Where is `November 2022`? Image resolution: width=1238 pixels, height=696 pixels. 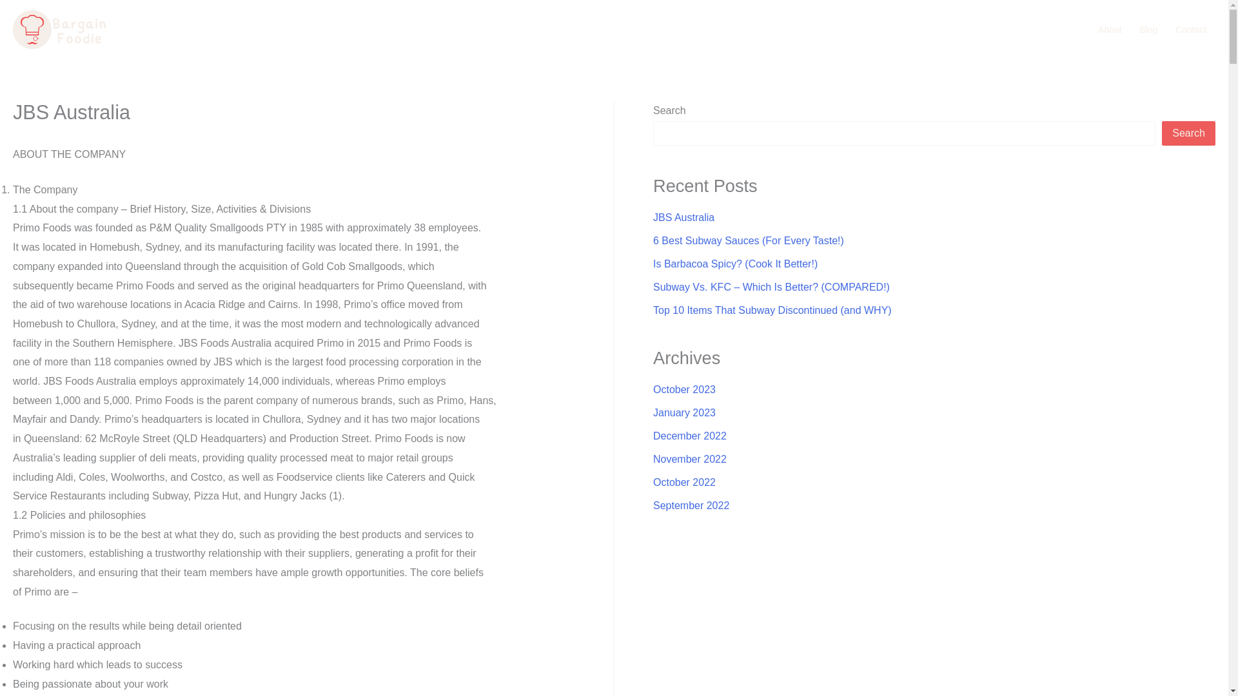
November 2022 is located at coordinates (690, 459).